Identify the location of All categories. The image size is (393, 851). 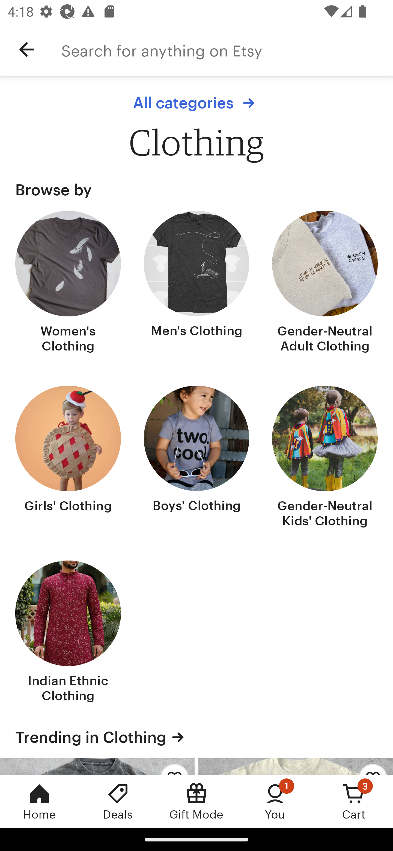
(196, 103).